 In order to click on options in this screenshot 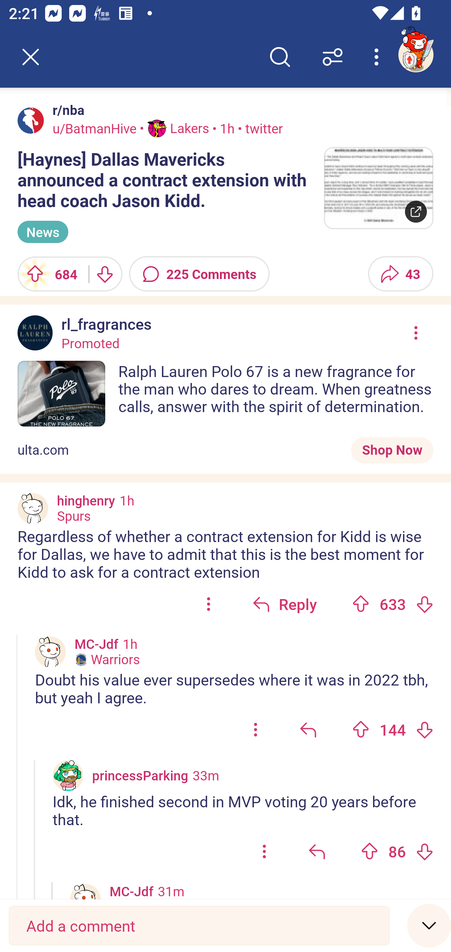, I will do `click(264, 851)`.